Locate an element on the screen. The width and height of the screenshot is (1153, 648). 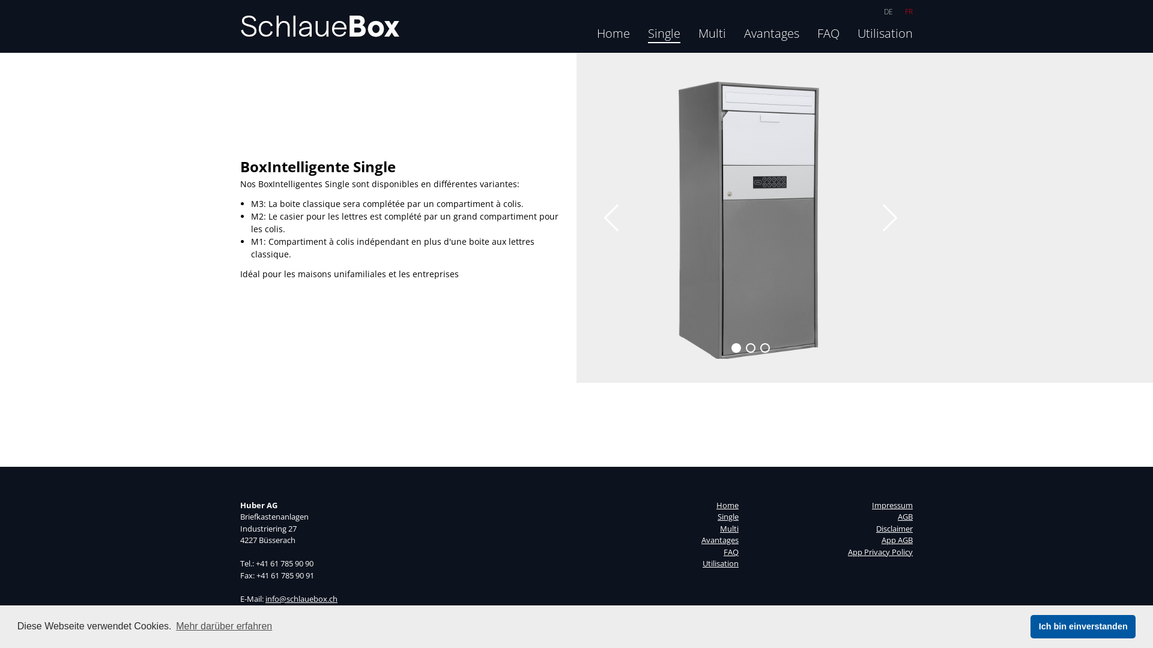
App Privacy Policy is located at coordinates (880, 551).